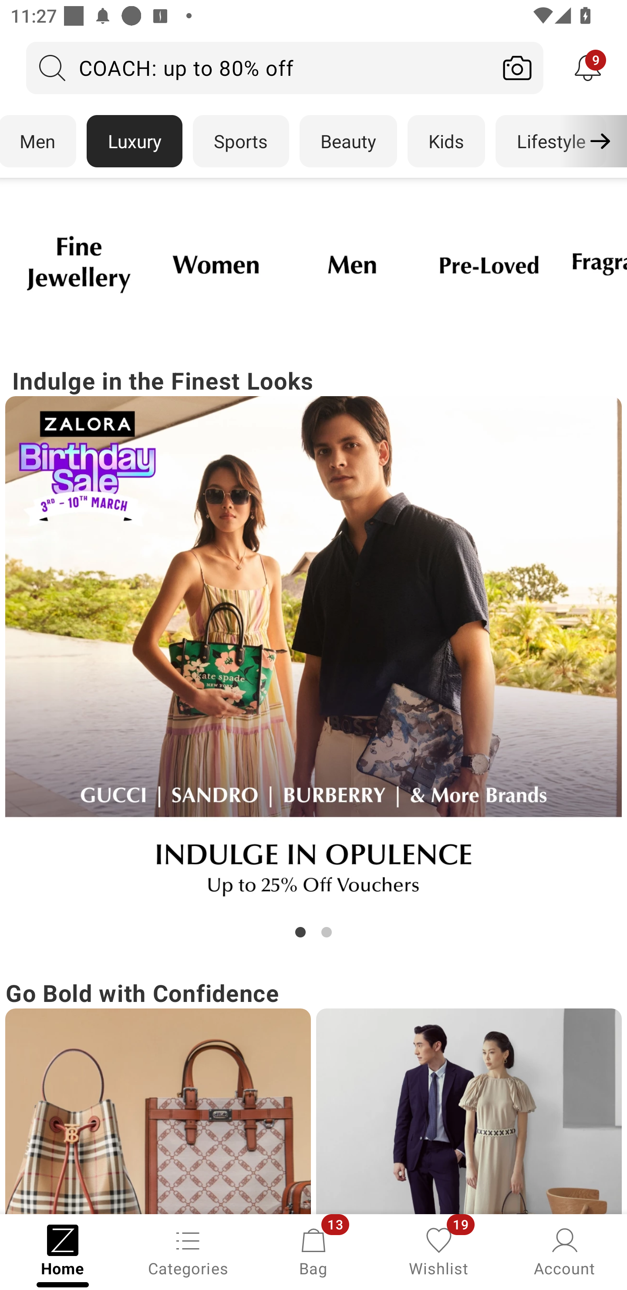 This screenshot has width=627, height=1290. What do you see at coordinates (188, 1251) in the screenshot?
I see `Categories` at bounding box center [188, 1251].